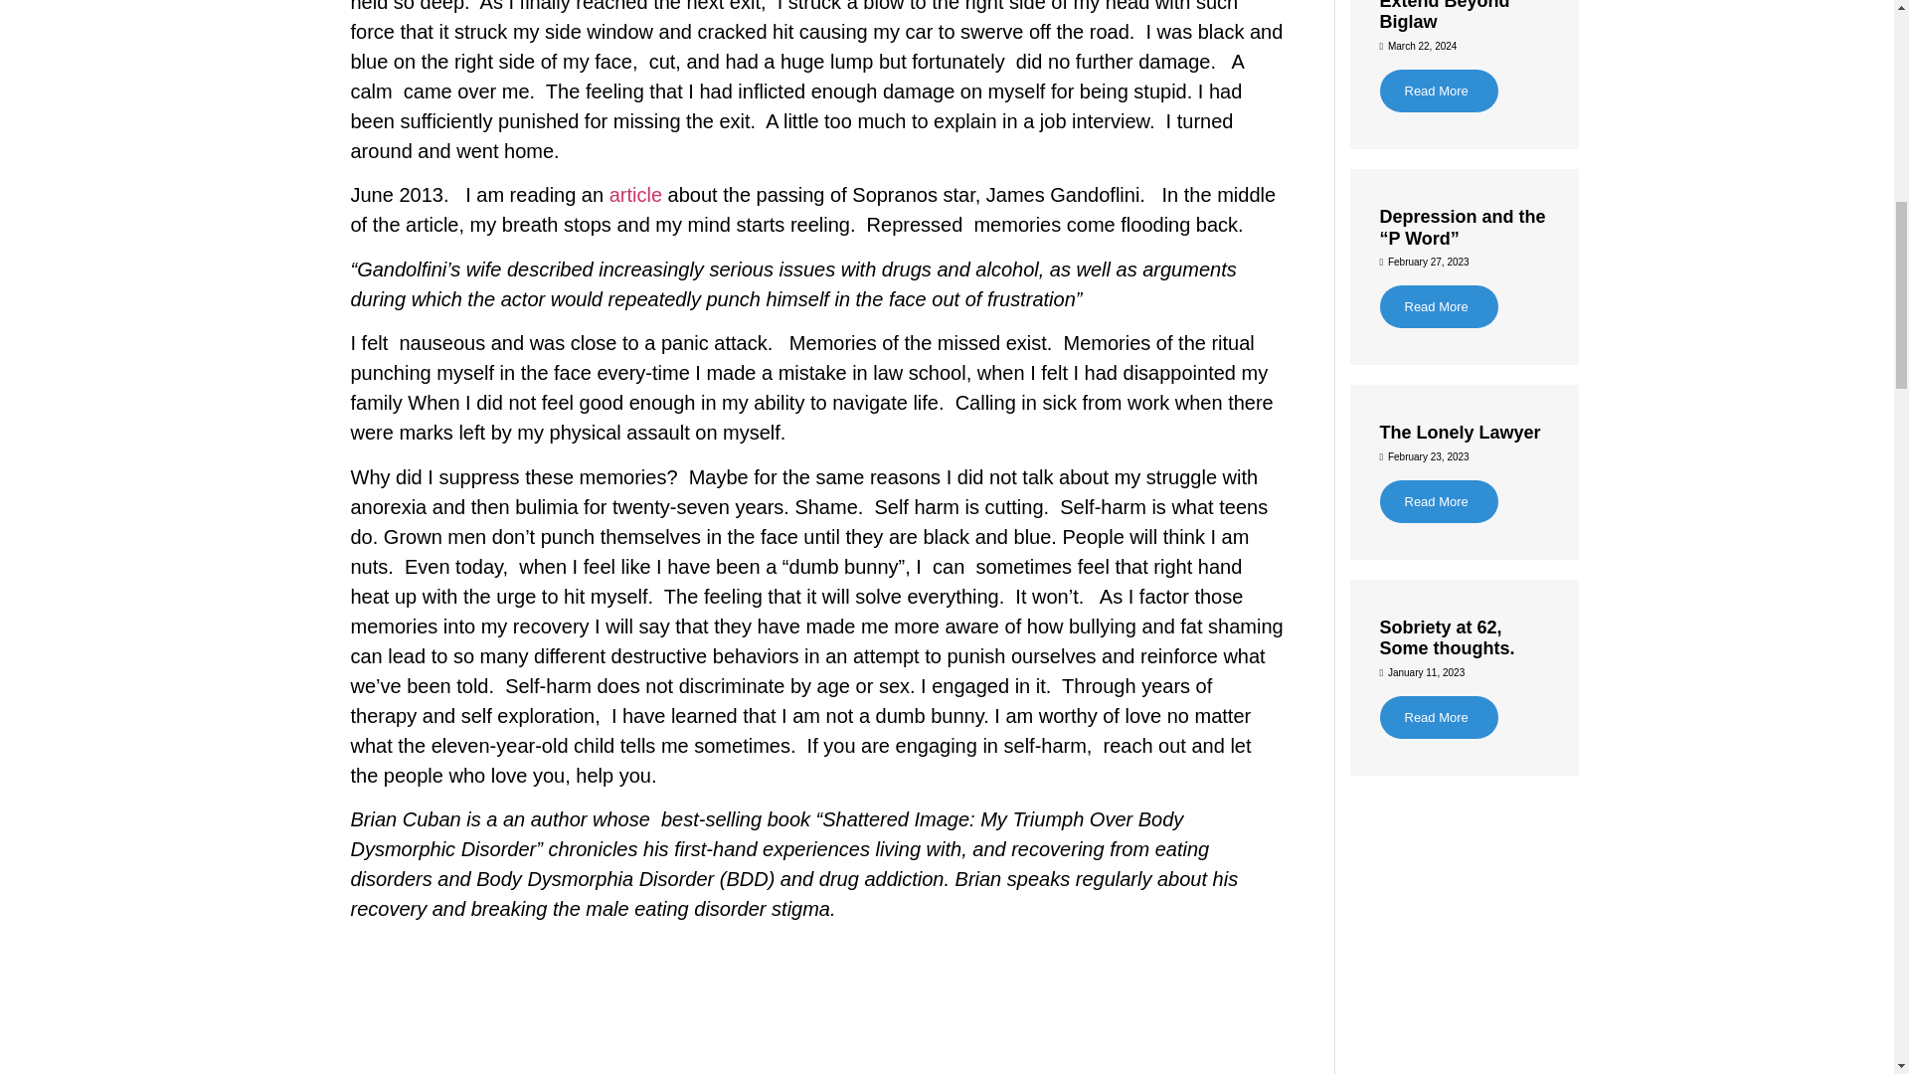 The width and height of the screenshot is (1909, 1074). What do you see at coordinates (1440, 91) in the screenshot?
I see `Read More` at bounding box center [1440, 91].